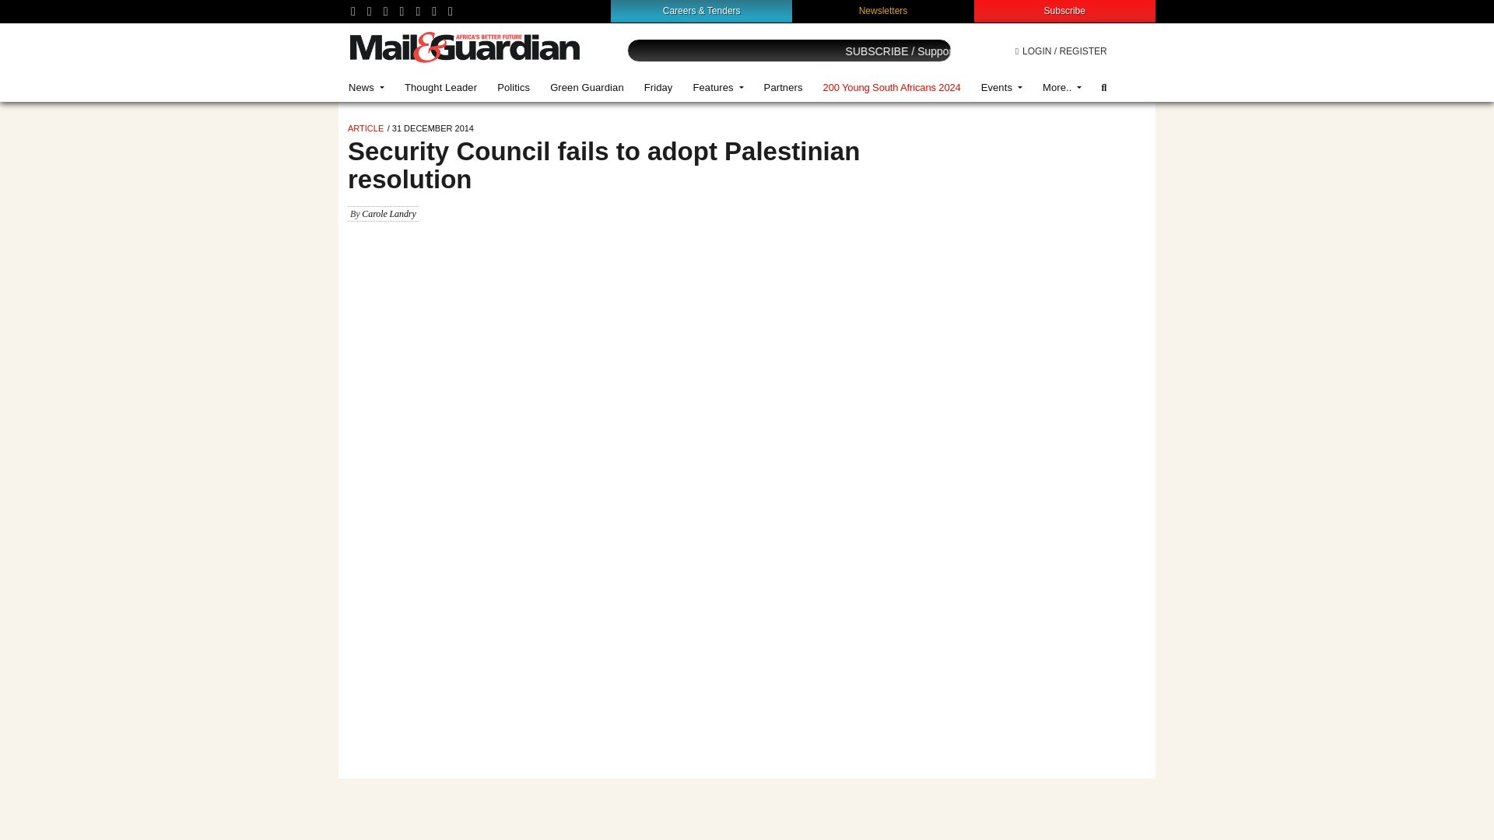 The image size is (1494, 840). What do you see at coordinates (366, 87) in the screenshot?
I see `News` at bounding box center [366, 87].